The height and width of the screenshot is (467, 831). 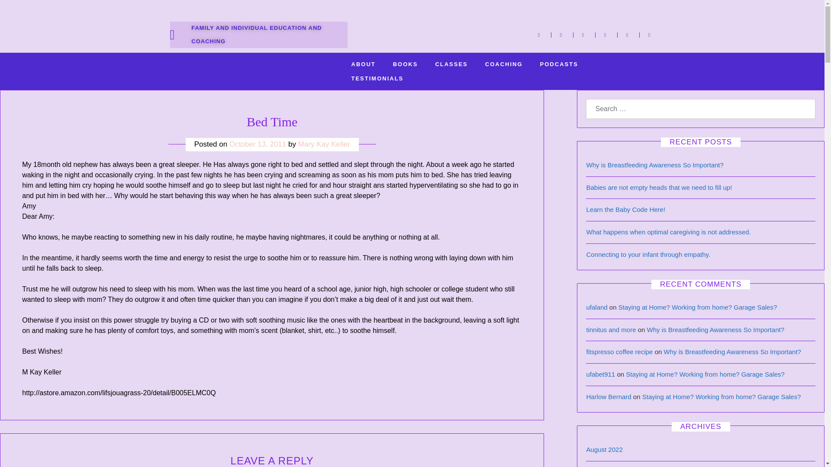 I want to click on COACHING, so click(x=504, y=64).